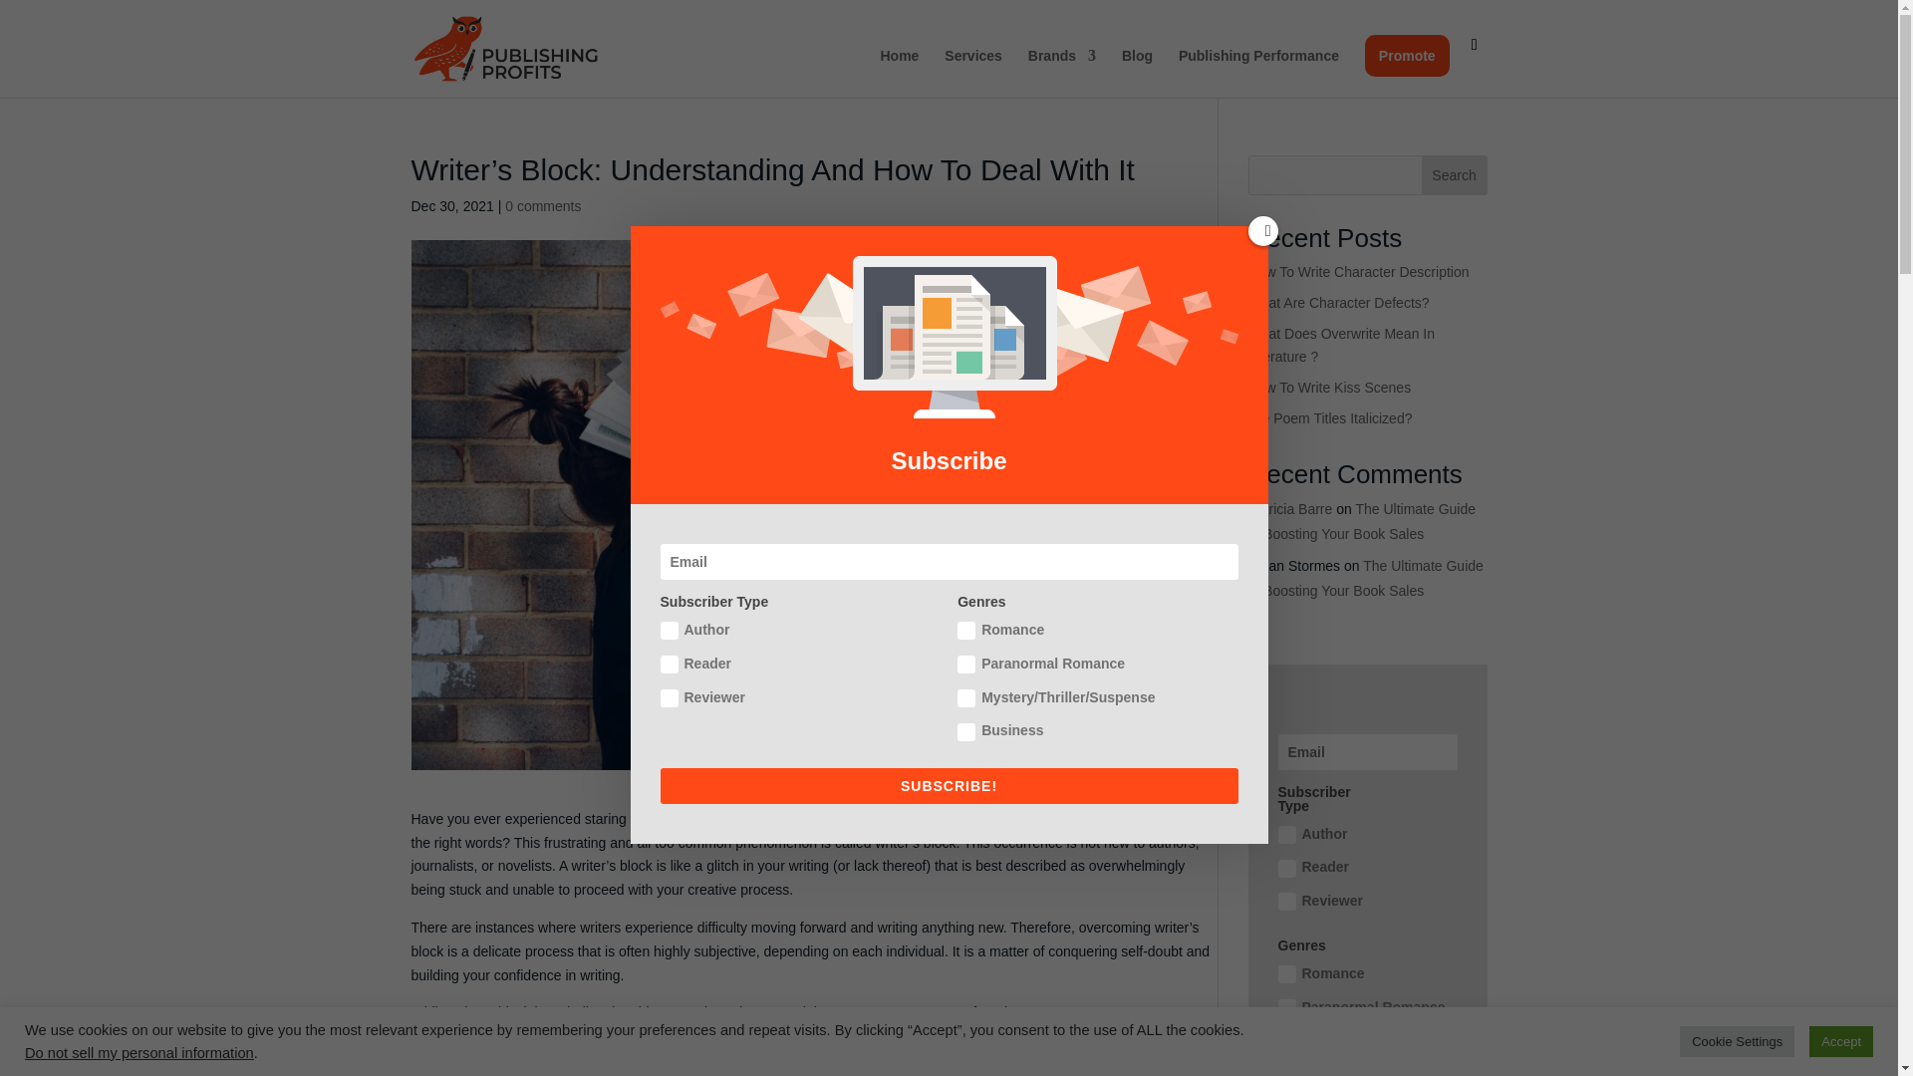  Describe the element at coordinates (1341, 346) in the screenshot. I see `What Does Overwrite Mean In Literature ?` at that location.